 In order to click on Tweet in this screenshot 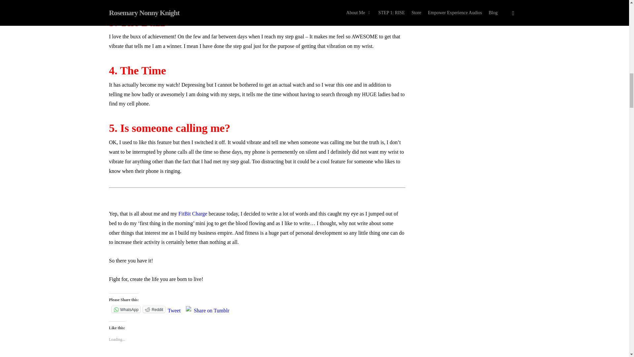, I will do `click(174, 309)`.